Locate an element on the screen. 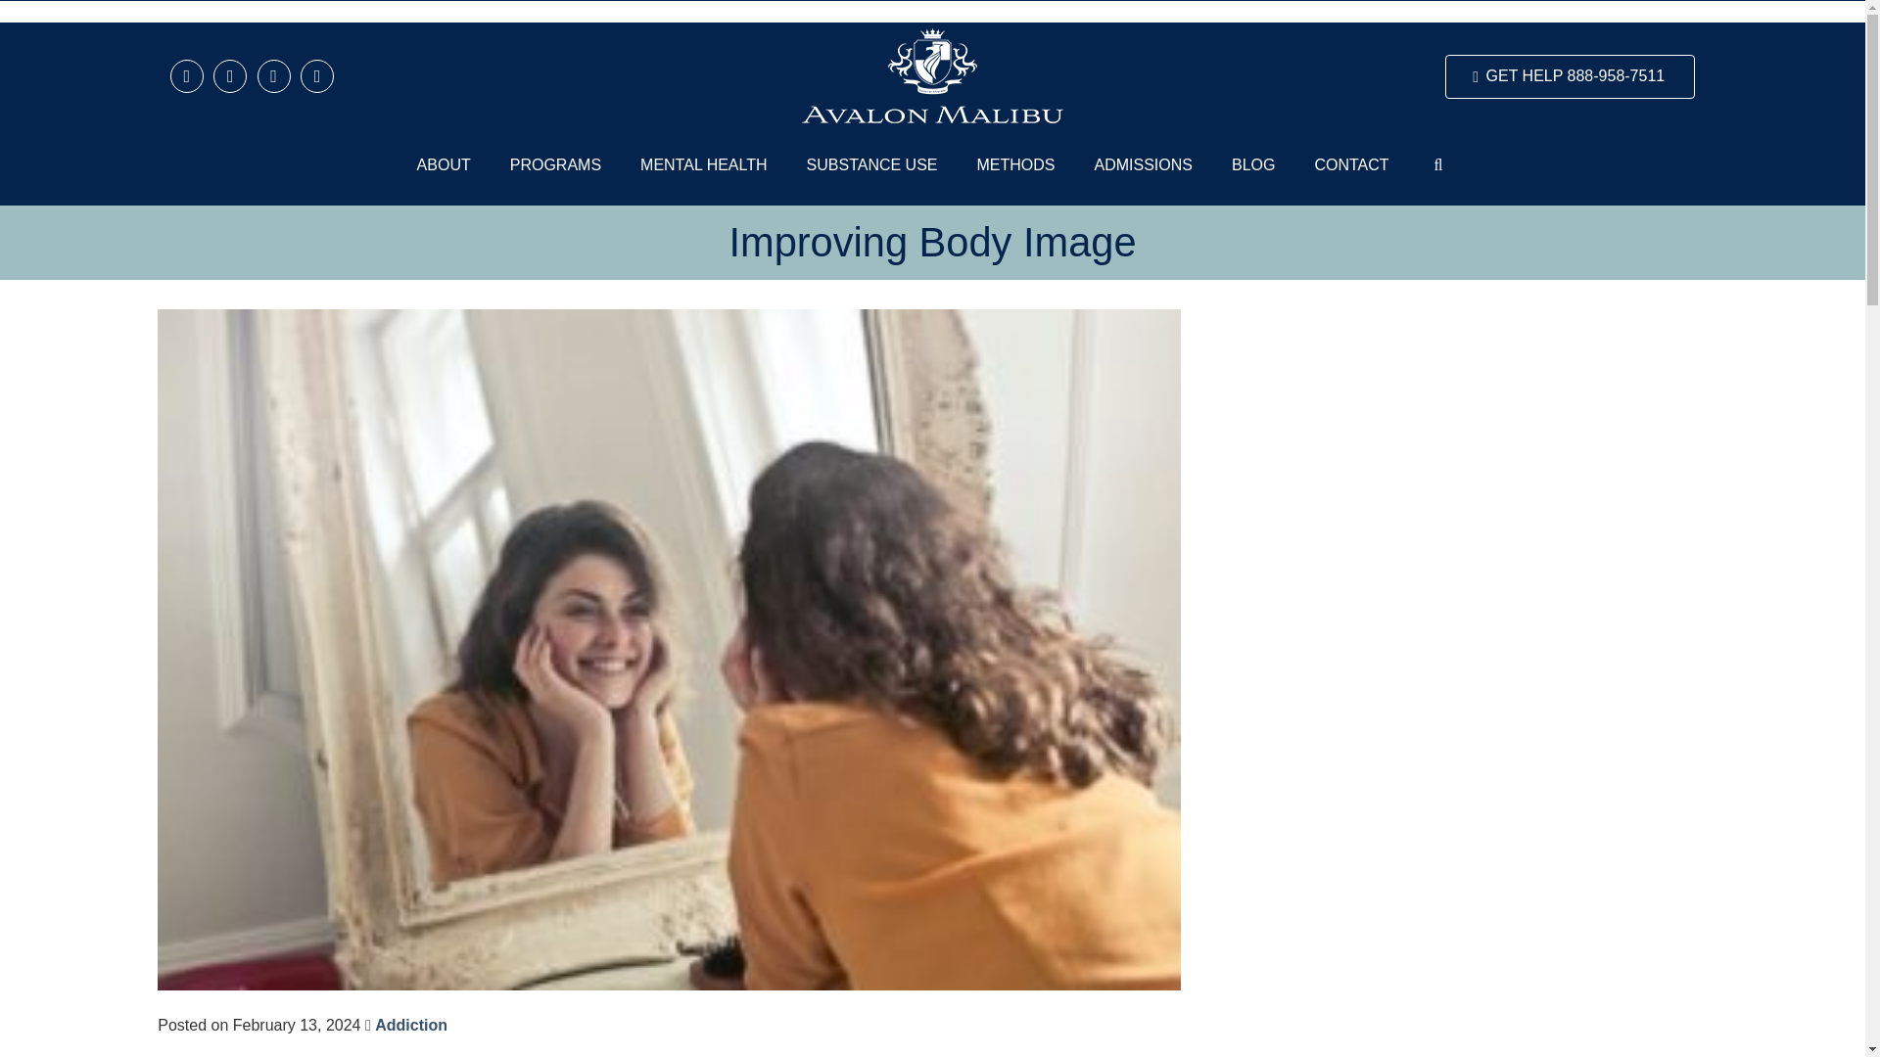  linkedin is located at coordinates (320, 76).